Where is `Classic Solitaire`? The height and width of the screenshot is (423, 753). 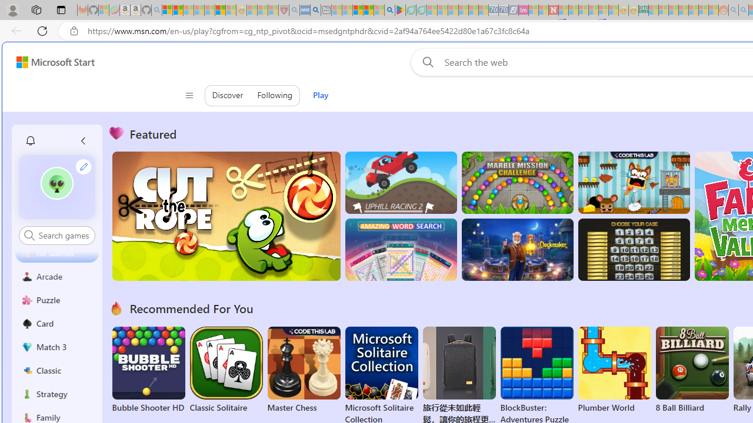
Classic Solitaire is located at coordinates (226, 370).